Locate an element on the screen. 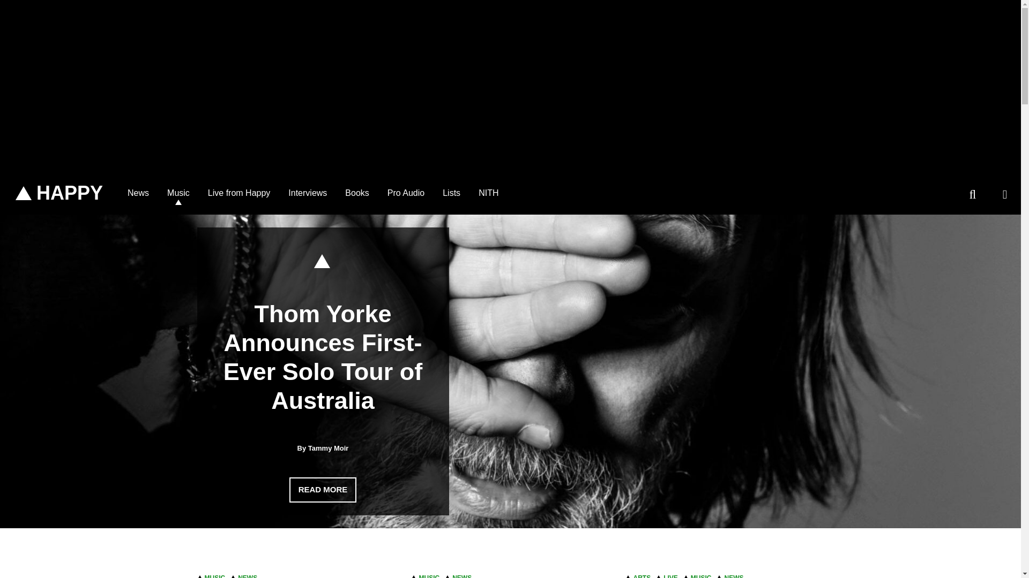 The image size is (1029, 578). NITH is located at coordinates (488, 193).